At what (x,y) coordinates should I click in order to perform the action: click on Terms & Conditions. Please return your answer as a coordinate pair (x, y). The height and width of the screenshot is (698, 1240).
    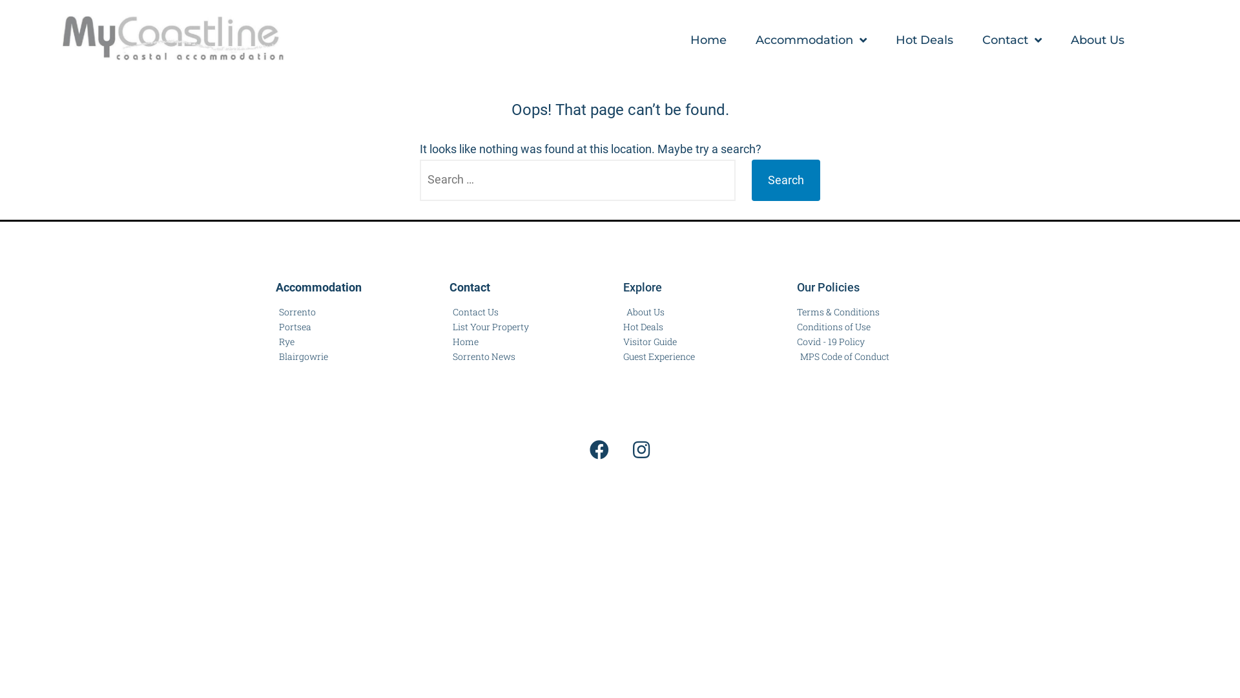
    Looking at the image, I should click on (838, 312).